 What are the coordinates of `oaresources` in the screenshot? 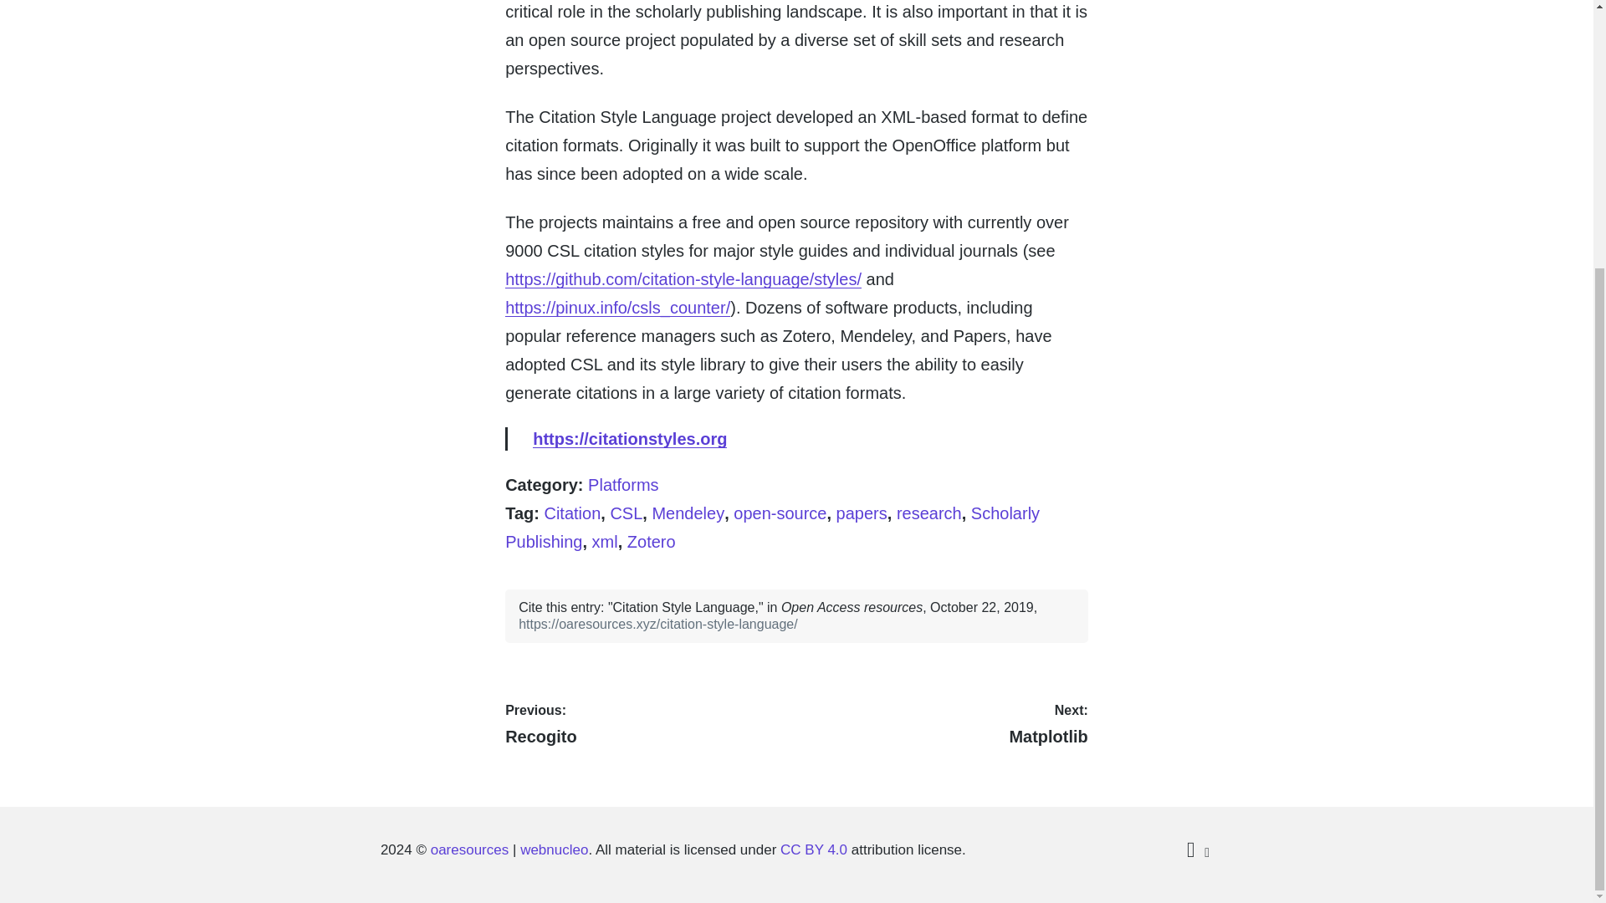 It's located at (647, 725).